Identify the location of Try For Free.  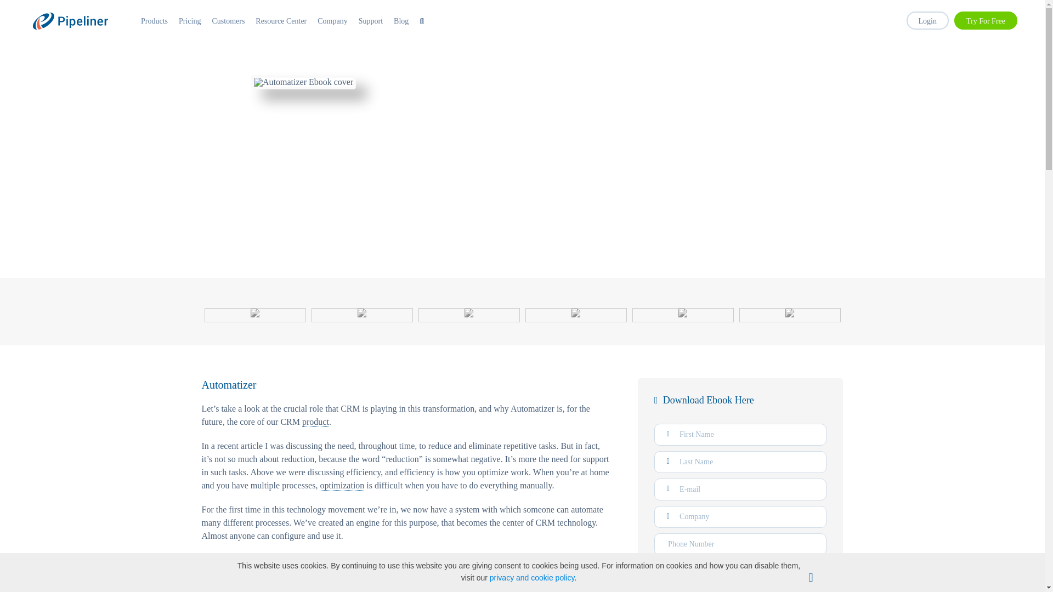
(985, 20).